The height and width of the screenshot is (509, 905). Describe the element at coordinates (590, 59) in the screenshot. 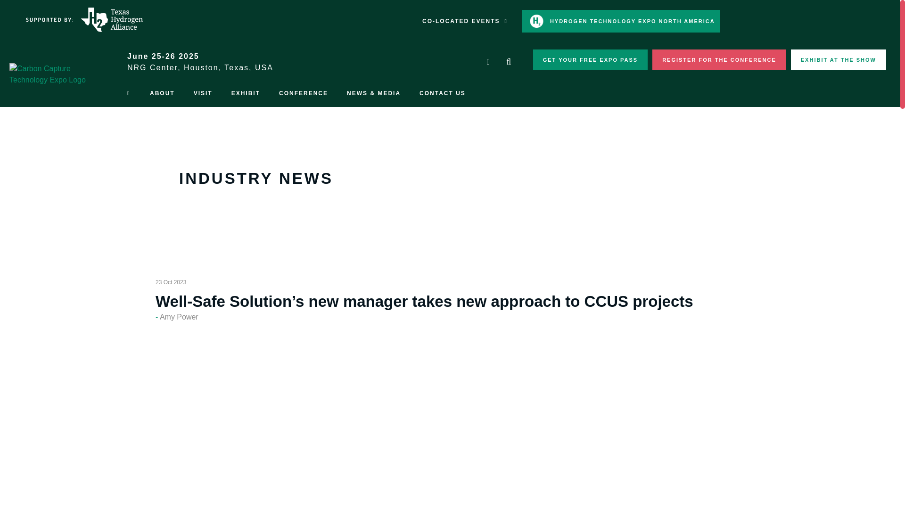

I see `GET YOUR FREE EXPO PASS` at that location.